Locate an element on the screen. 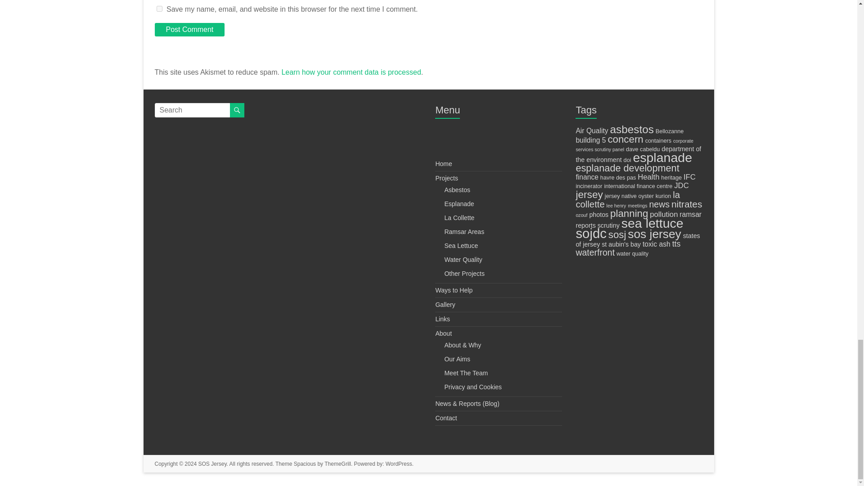 The height and width of the screenshot is (486, 864). WordPress is located at coordinates (399, 463).